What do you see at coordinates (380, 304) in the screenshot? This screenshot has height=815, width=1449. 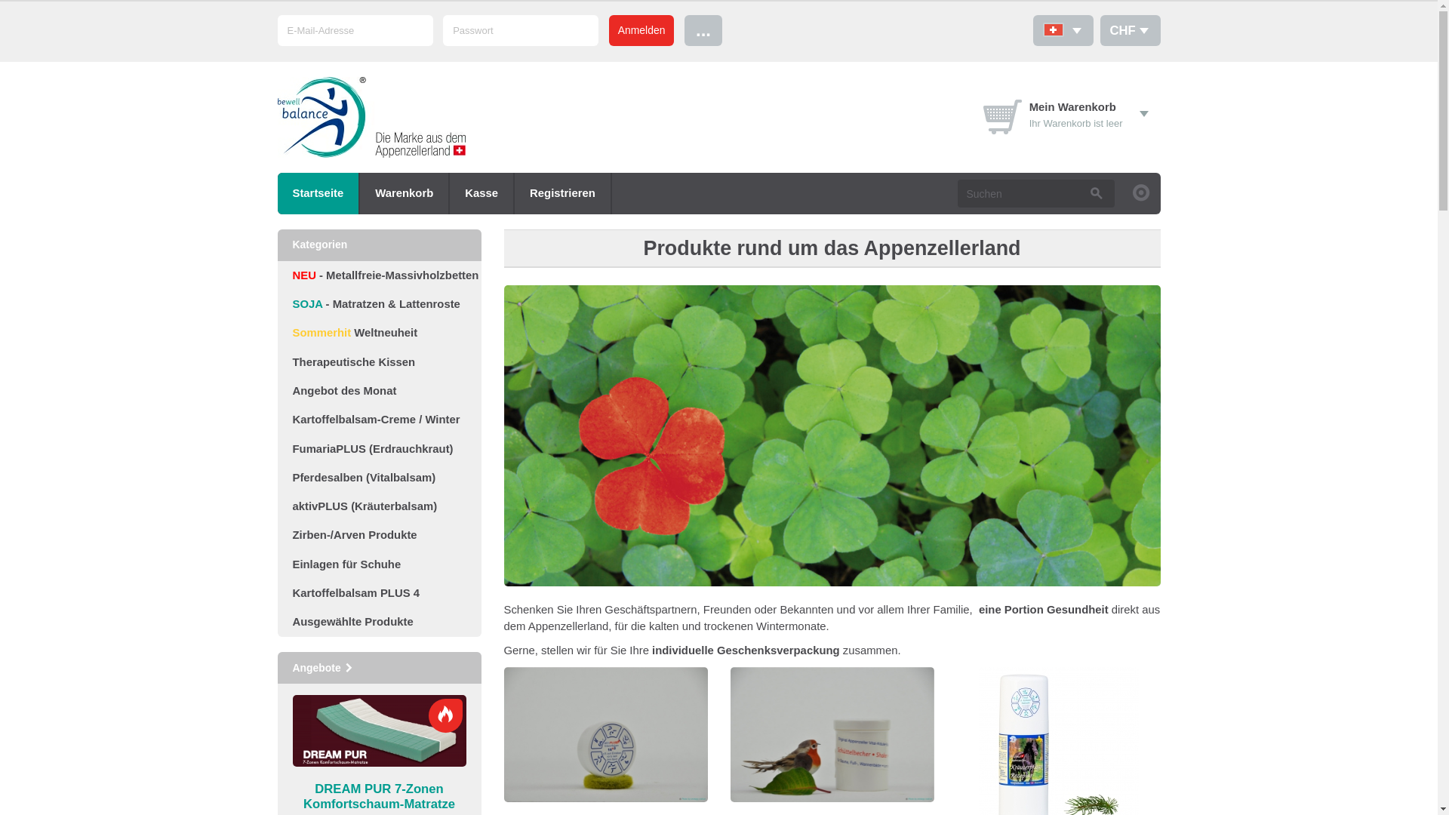 I see `SOJA - Matratzen & Lattenroste` at bounding box center [380, 304].